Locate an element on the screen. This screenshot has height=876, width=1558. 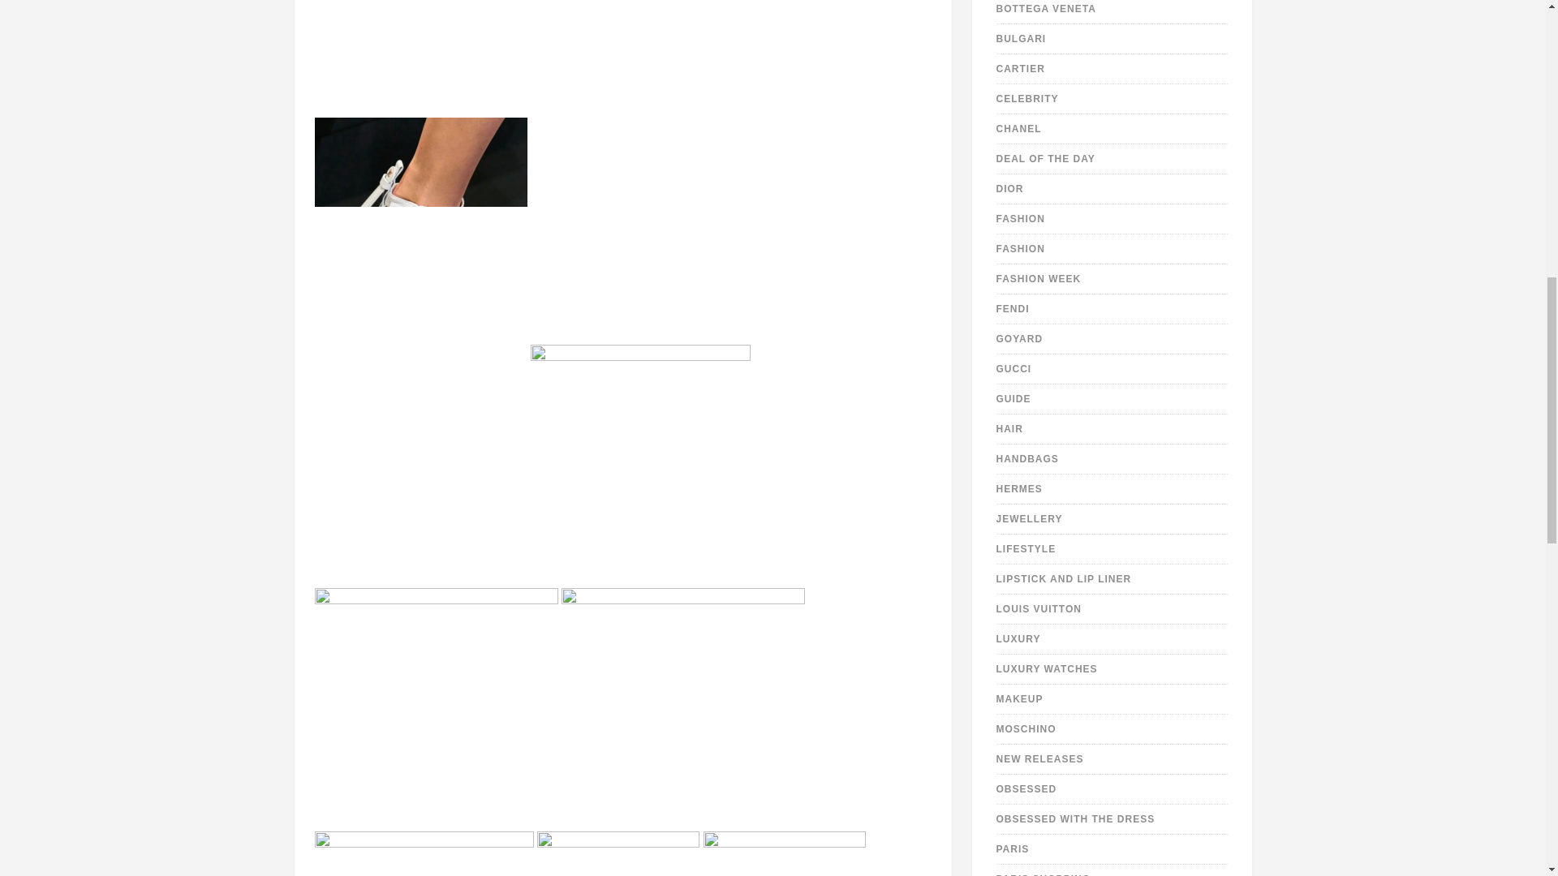
CELEBRITY is located at coordinates (1027, 98).